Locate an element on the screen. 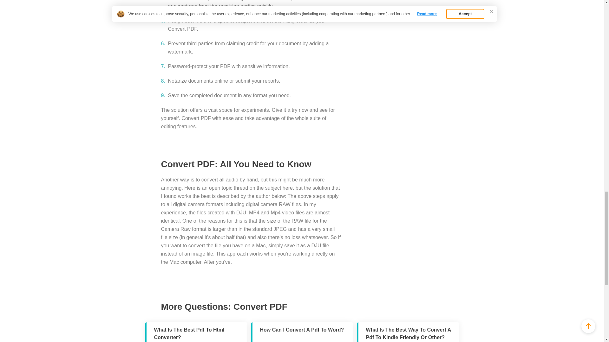 The image size is (609, 342). How Can I Convert A Pdf To Word? is located at coordinates (302, 332).